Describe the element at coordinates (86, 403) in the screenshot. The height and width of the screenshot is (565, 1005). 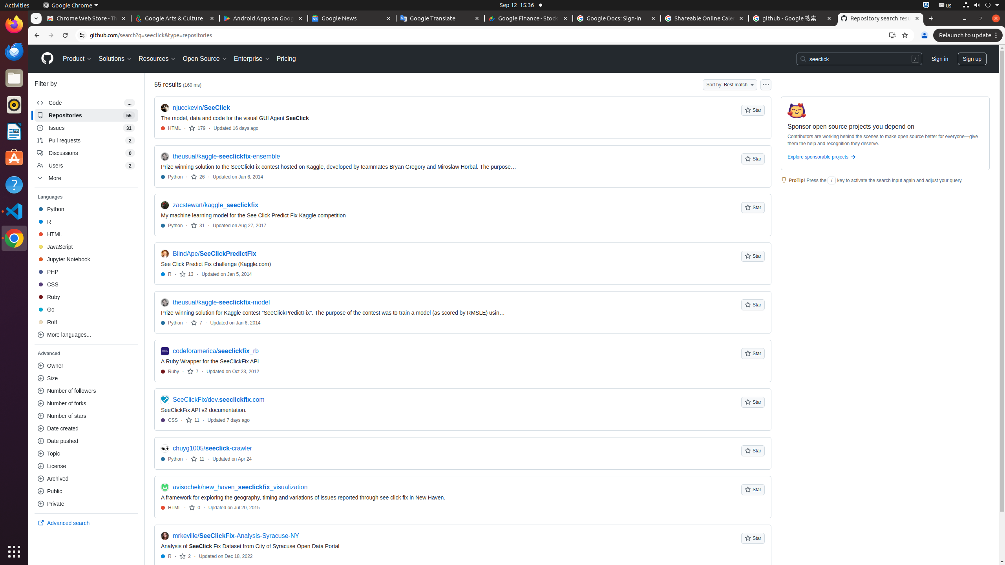
I see `‎Number of forks‎` at that location.